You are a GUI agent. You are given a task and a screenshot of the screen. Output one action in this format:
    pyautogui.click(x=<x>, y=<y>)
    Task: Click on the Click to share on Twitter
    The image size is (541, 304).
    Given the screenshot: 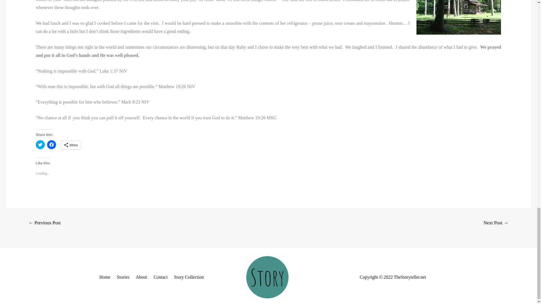 What is the action you would take?
    pyautogui.click(x=40, y=145)
    